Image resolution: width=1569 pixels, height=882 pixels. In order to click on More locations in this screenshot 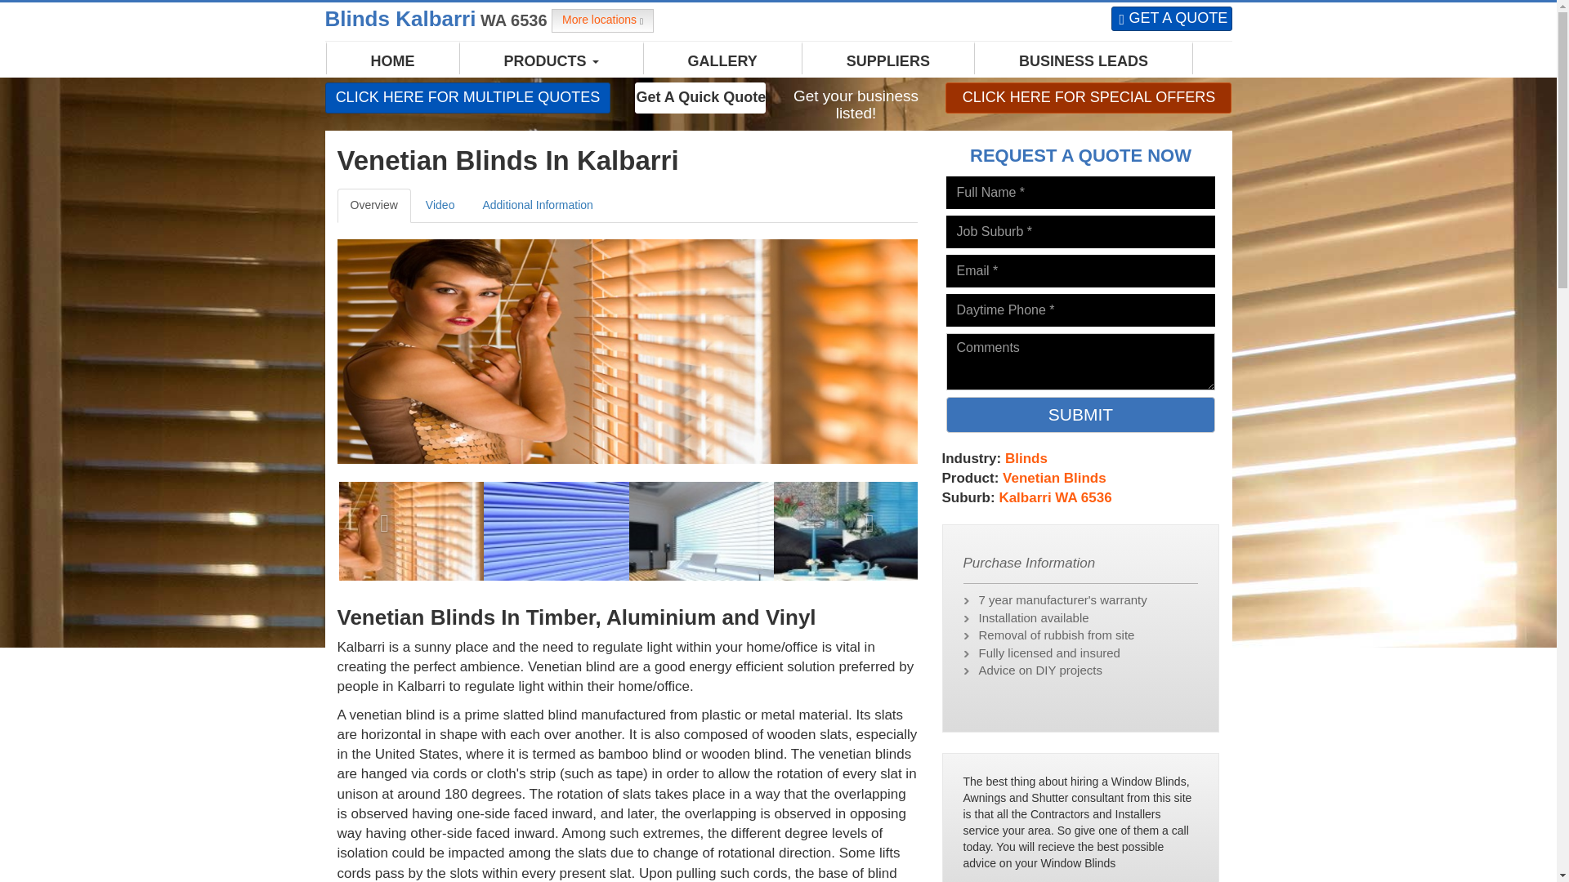, I will do `click(603, 20)`.